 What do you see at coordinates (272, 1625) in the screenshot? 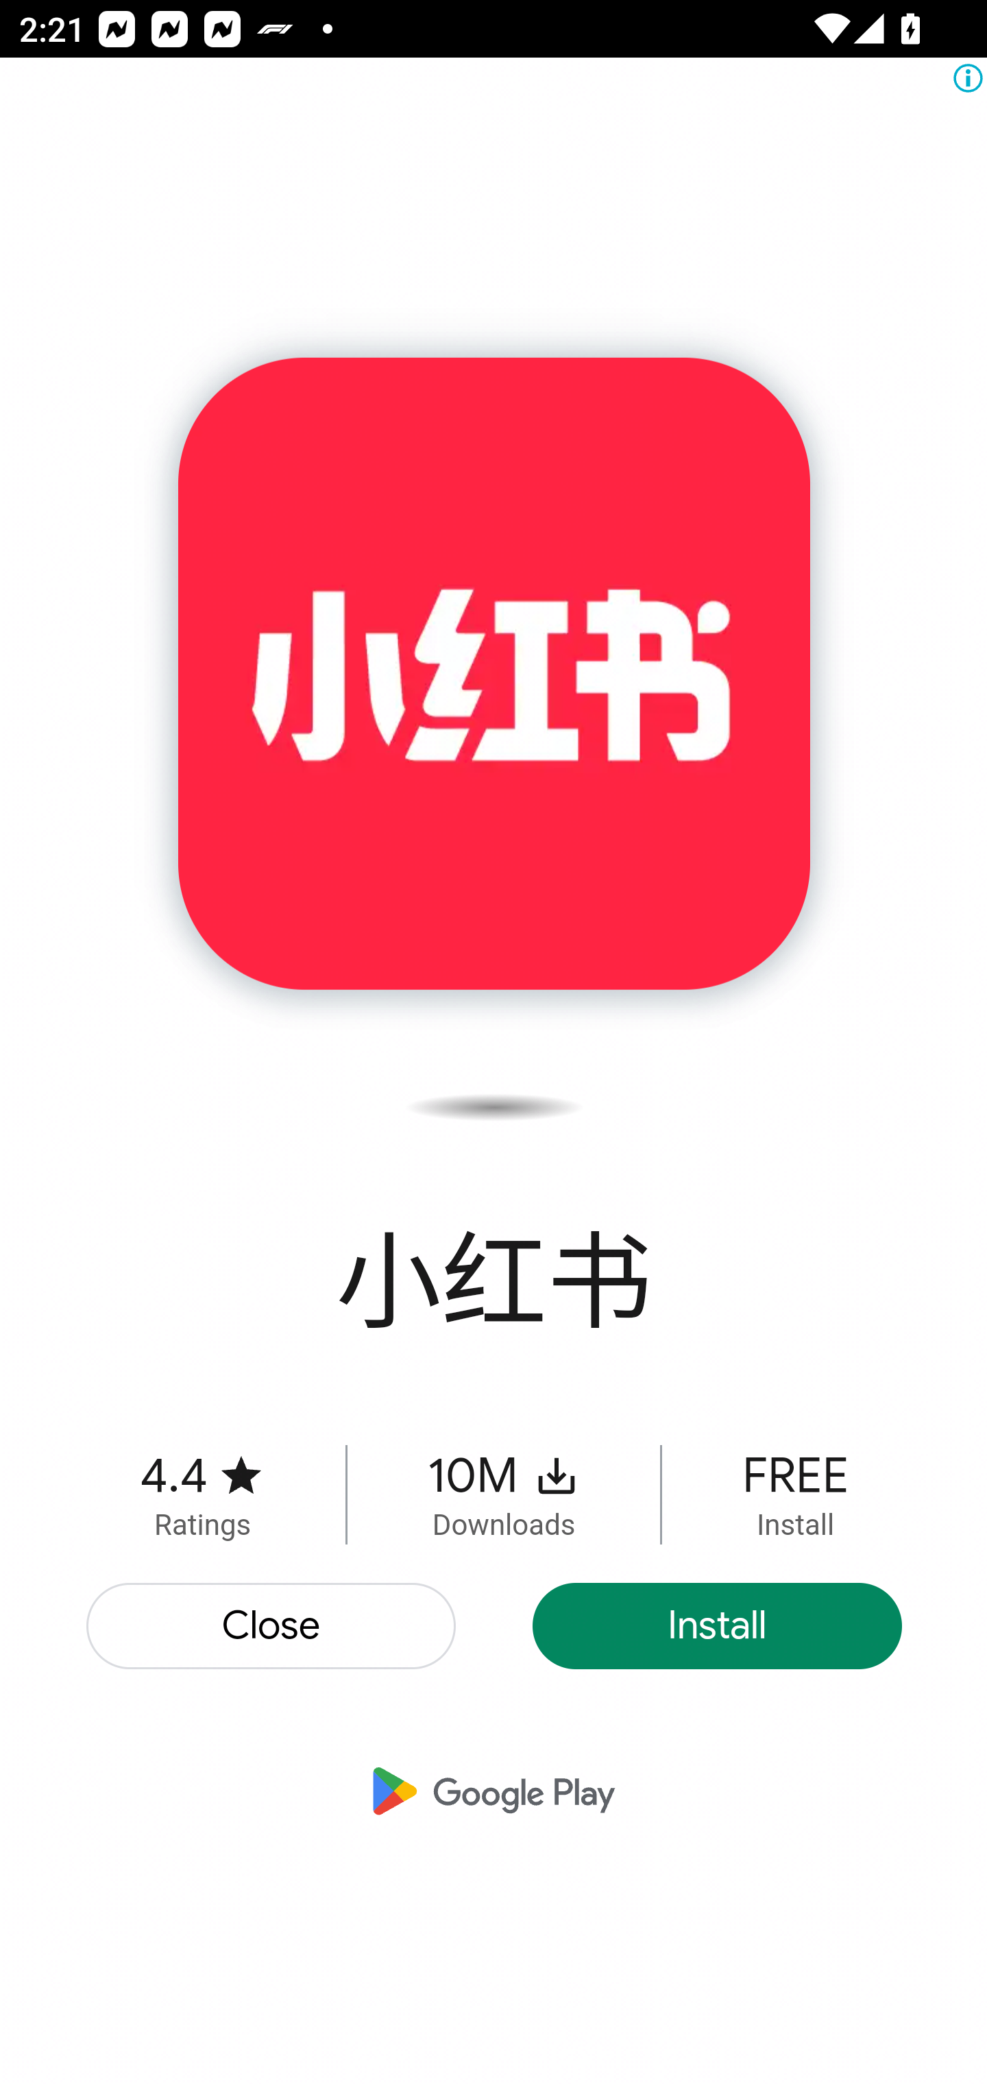
I see `Close` at bounding box center [272, 1625].